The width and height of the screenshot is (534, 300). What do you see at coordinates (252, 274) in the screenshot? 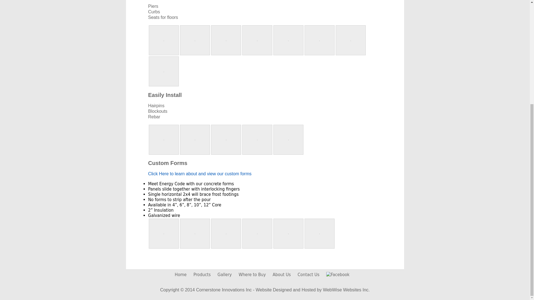
I see `Where to Buy` at bounding box center [252, 274].